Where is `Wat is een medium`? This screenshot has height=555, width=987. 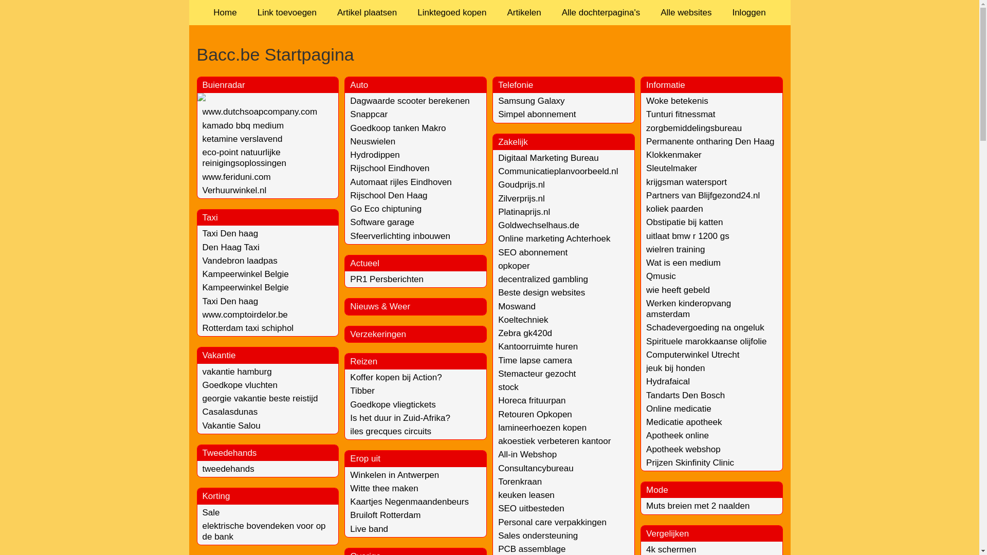
Wat is een medium is located at coordinates (684, 263).